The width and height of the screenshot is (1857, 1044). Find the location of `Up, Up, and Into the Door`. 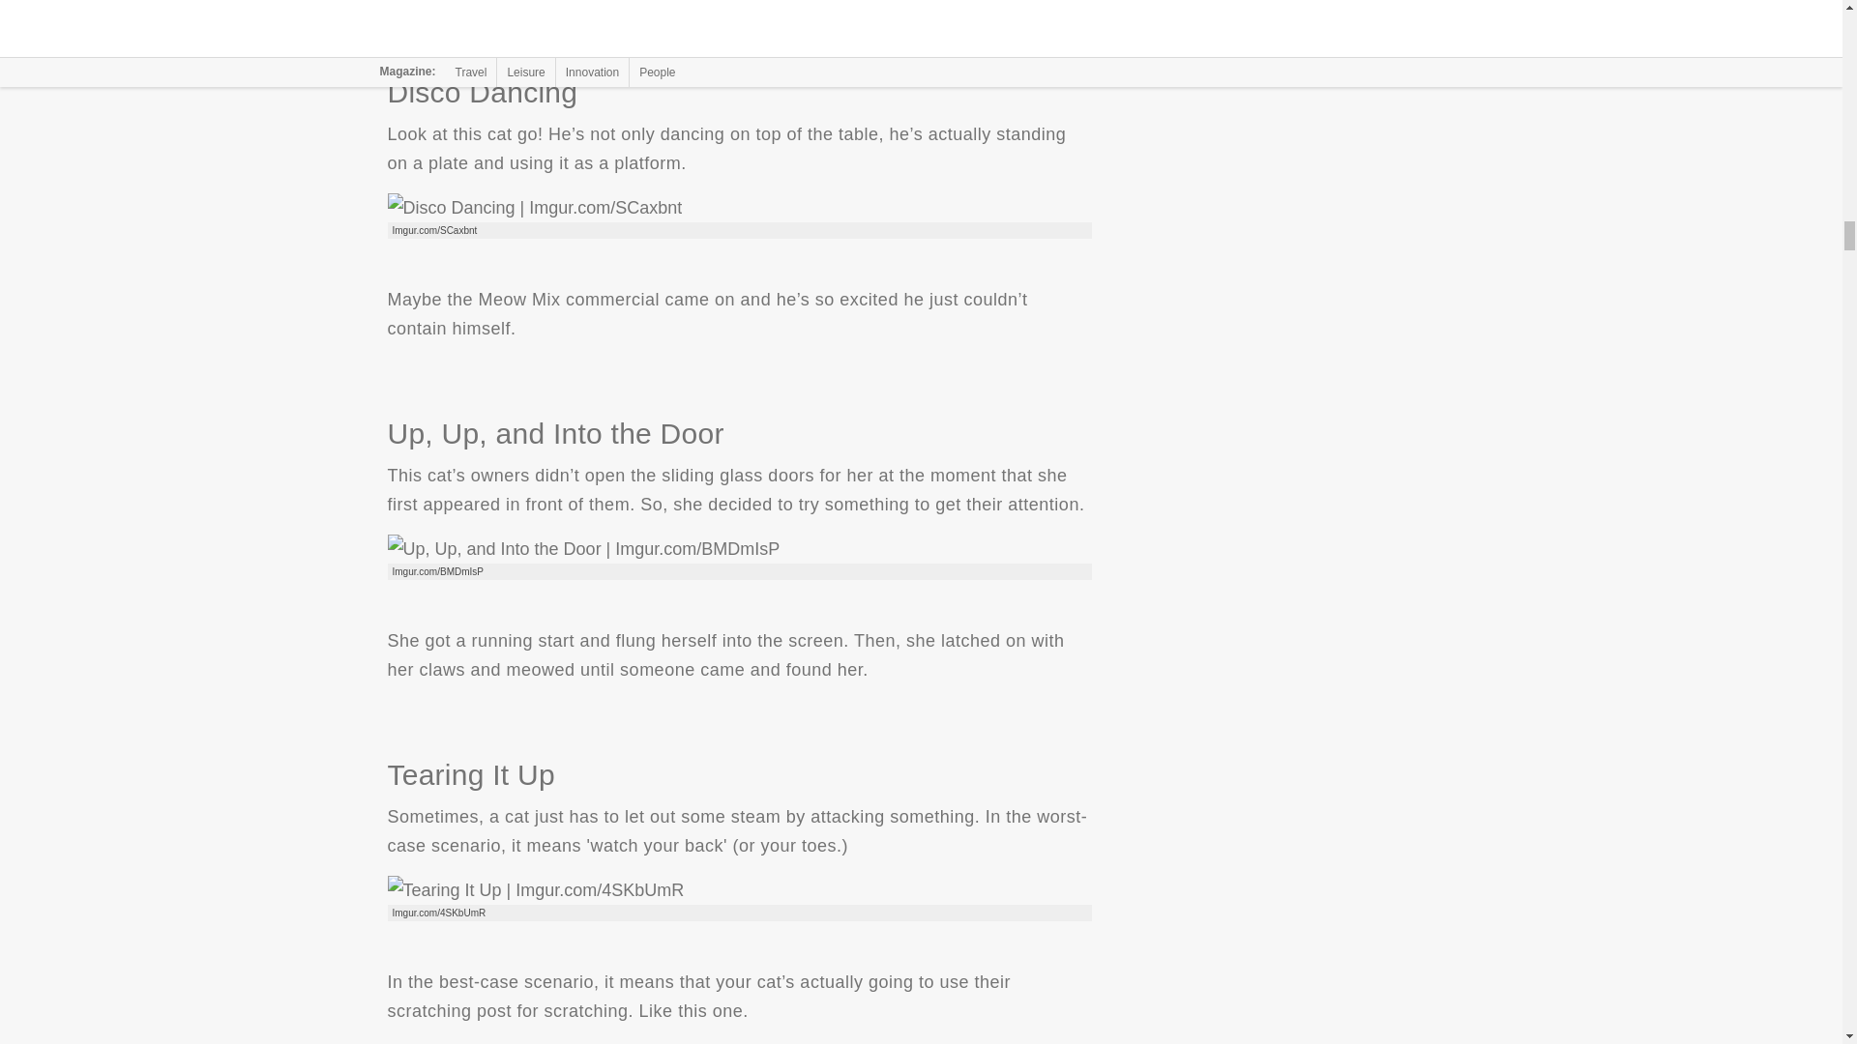

Up, Up, and Into the Door is located at coordinates (582, 549).